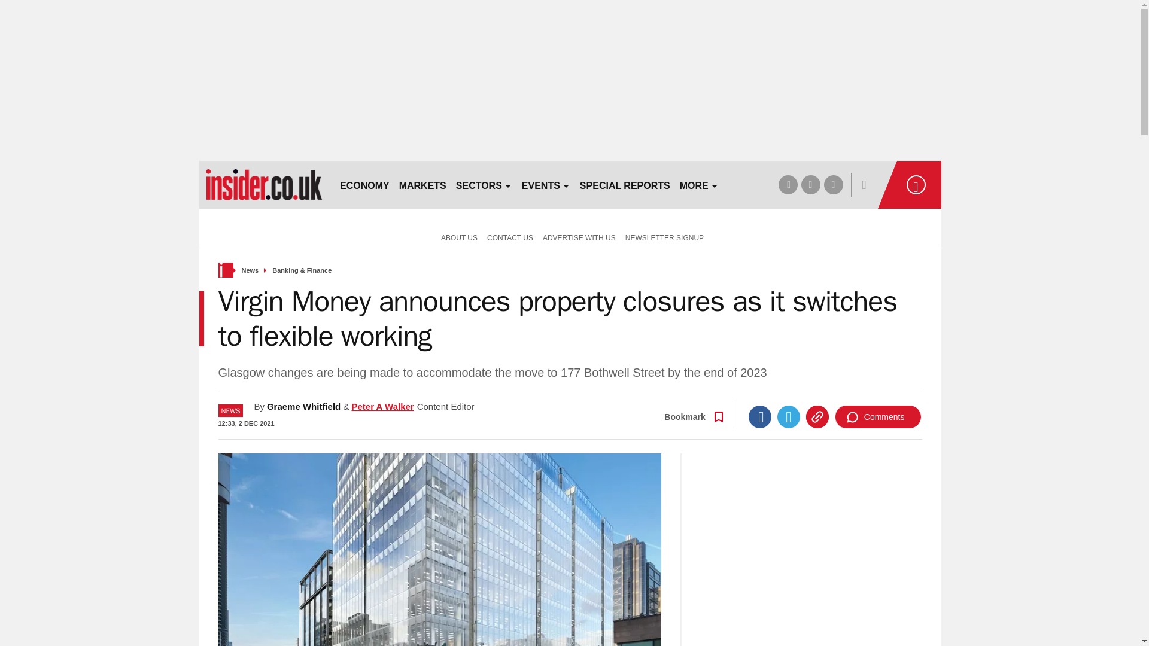 The height and width of the screenshot is (646, 1149). Describe the element at coordinates (625, 184) in the screenshot. I see `SPECIAL REPORTS` at that location.